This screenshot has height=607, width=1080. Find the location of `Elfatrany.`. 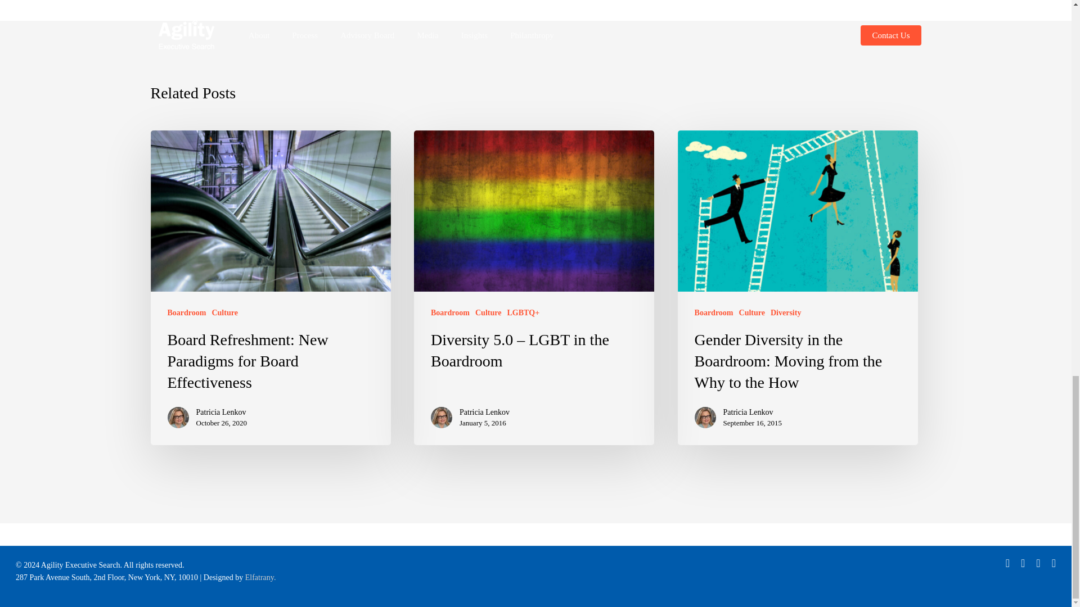

Elfatrany. is located at coordinates (260, 577).